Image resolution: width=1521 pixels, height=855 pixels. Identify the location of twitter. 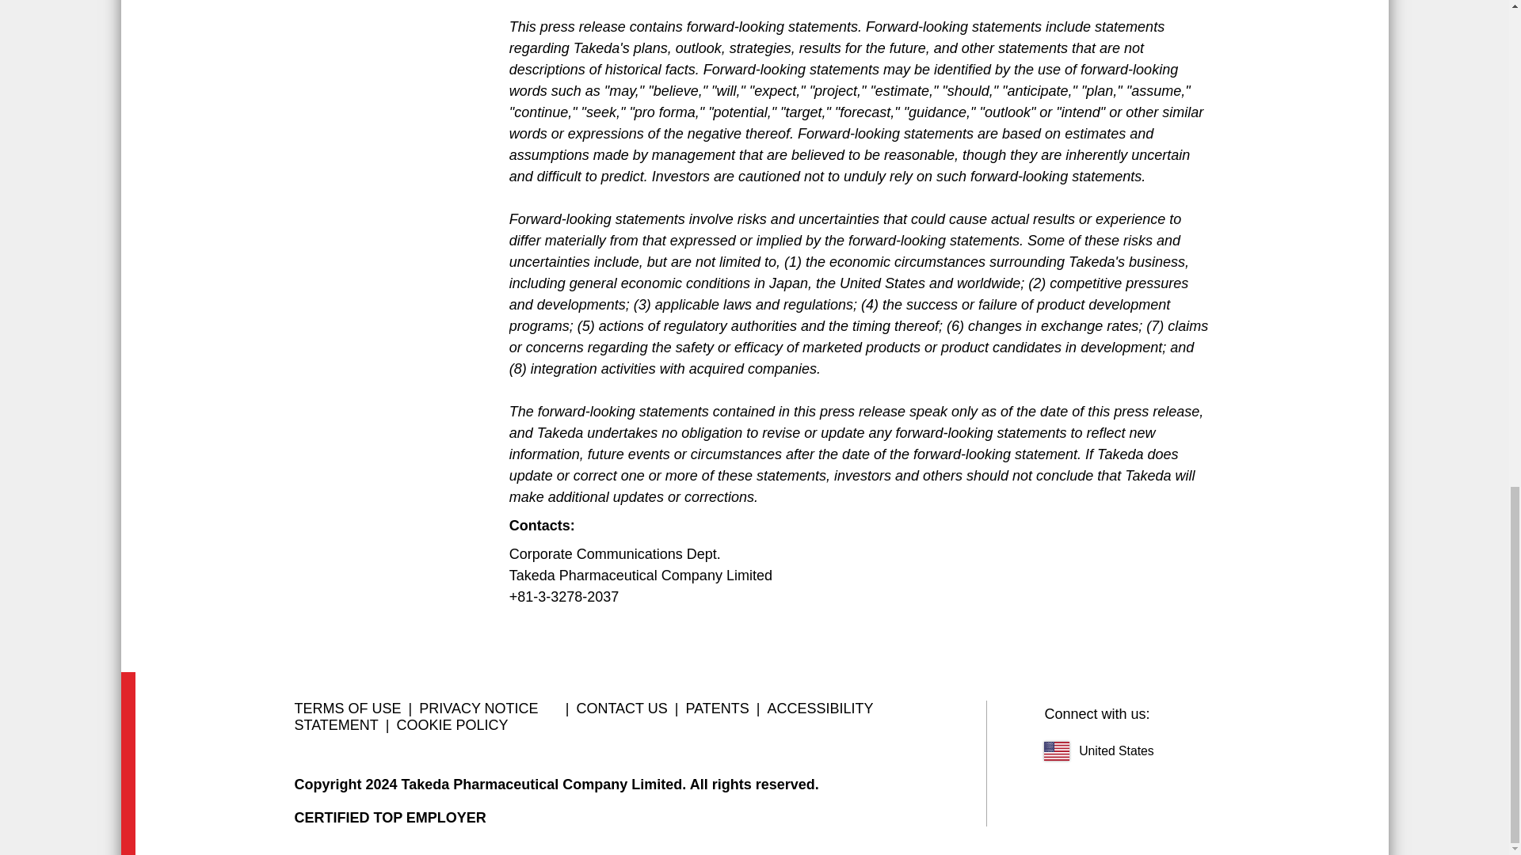
(1210, 714).